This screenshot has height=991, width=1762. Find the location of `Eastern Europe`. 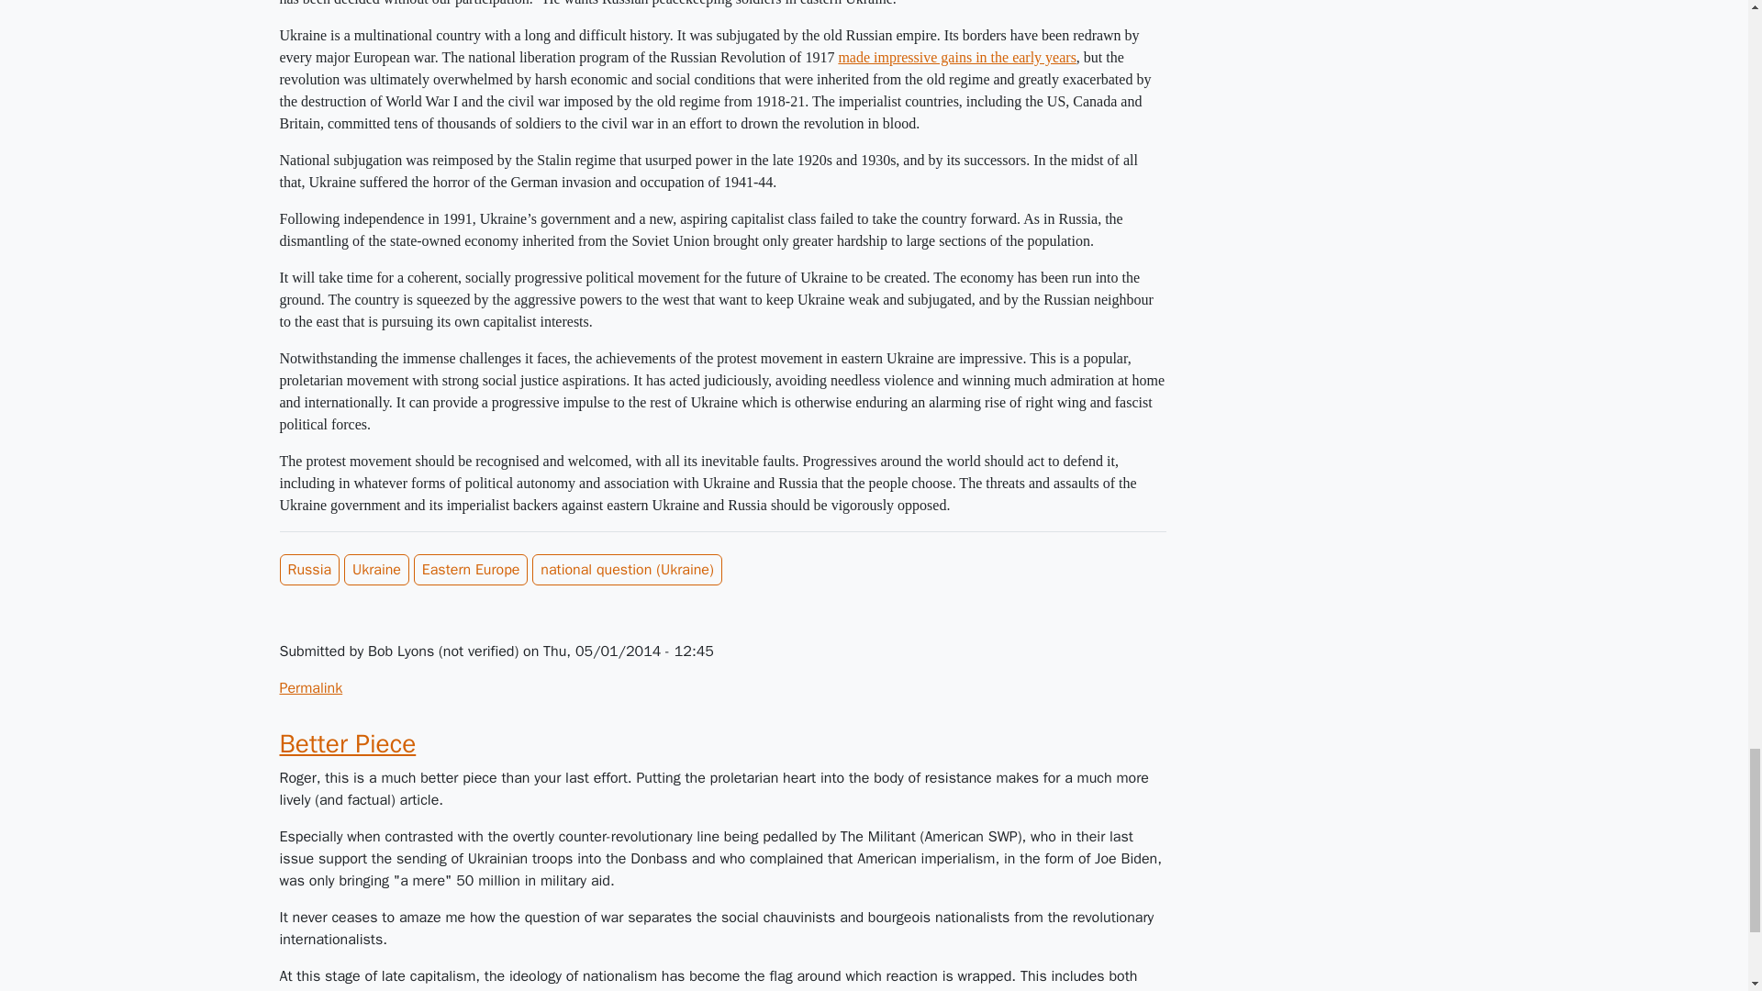

Eastern Europe is located at coordinates (472, 569).